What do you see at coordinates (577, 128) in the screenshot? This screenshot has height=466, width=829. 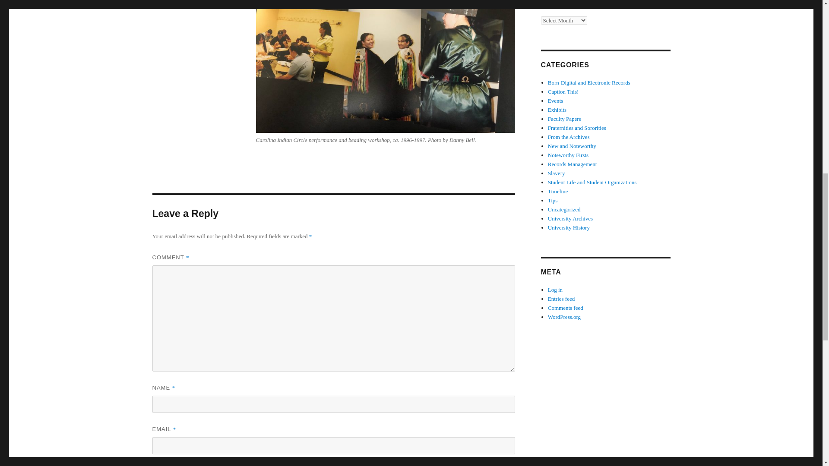 I see `Fraternities and Sororities` at bounding box center [577, 128].